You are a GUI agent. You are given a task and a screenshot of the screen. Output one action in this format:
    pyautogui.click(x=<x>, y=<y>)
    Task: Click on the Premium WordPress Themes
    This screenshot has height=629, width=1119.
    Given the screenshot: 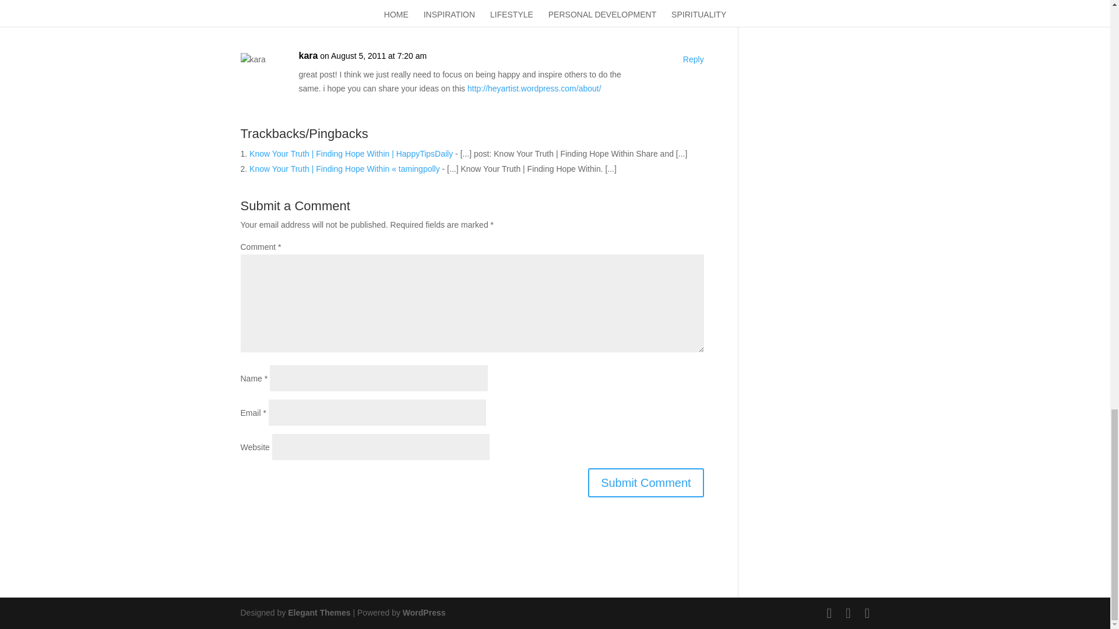 What is the action you would take?
    pyautogui.click(x=318, y=613)
    